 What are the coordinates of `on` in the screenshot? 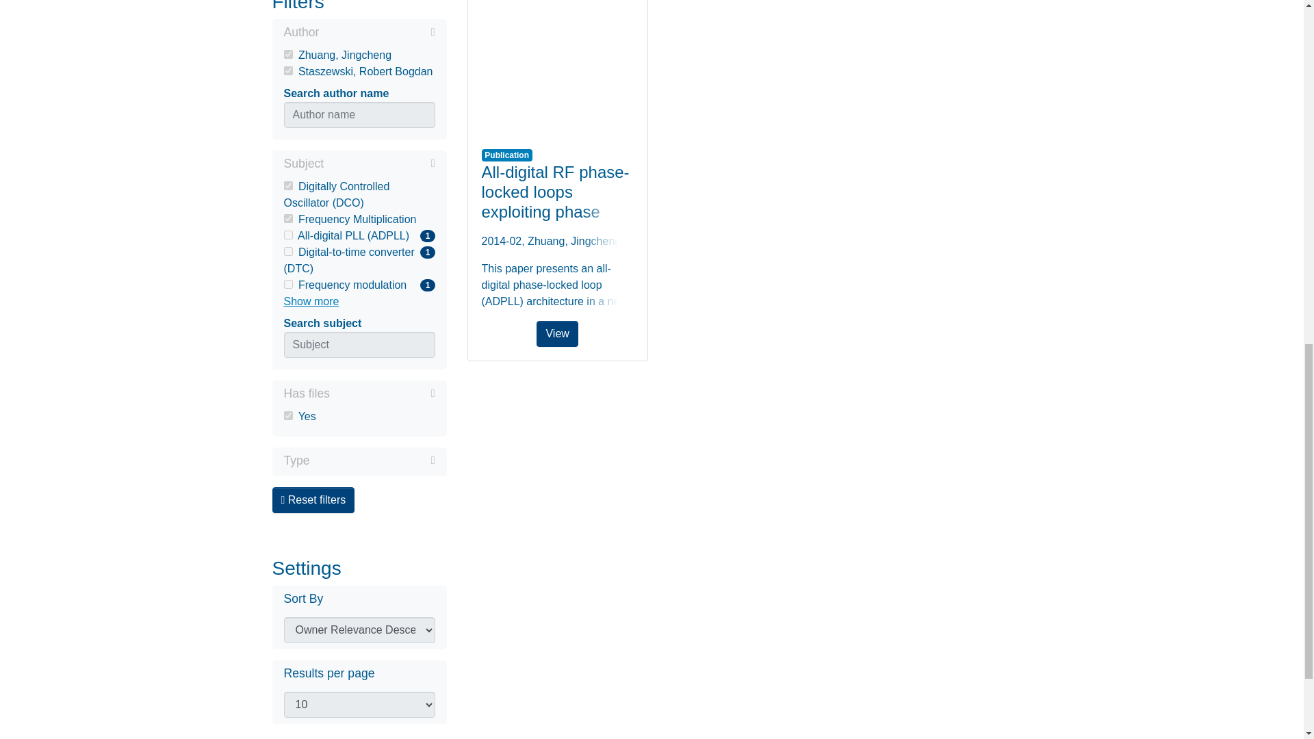 It's located at (287, 219).